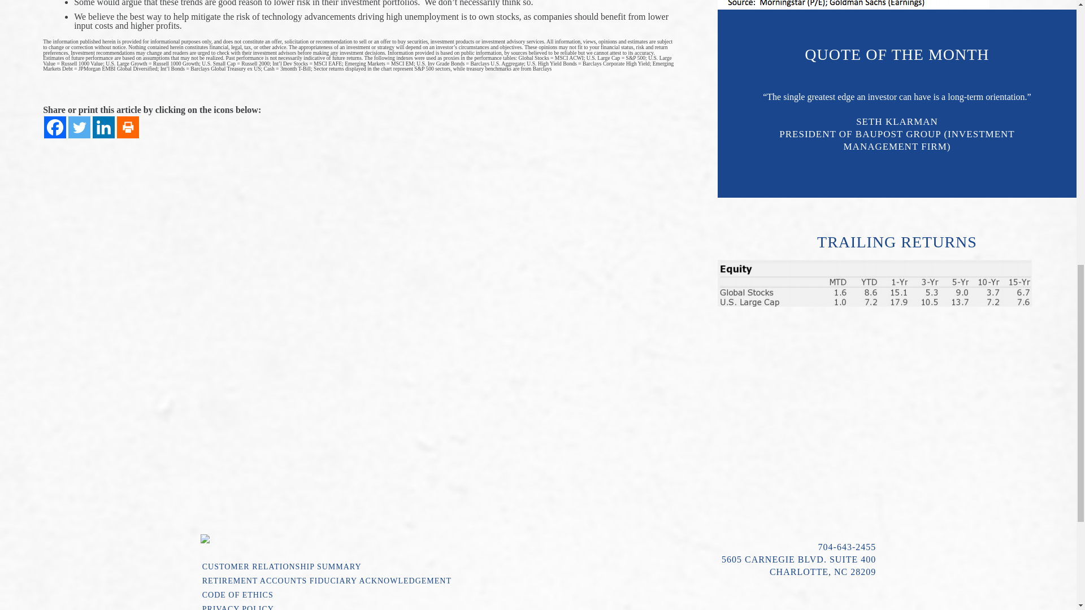  What do you see at coordinates (847, 547) in the screenshot?
I see `704-643-2455` at bounding box center [847, 547].